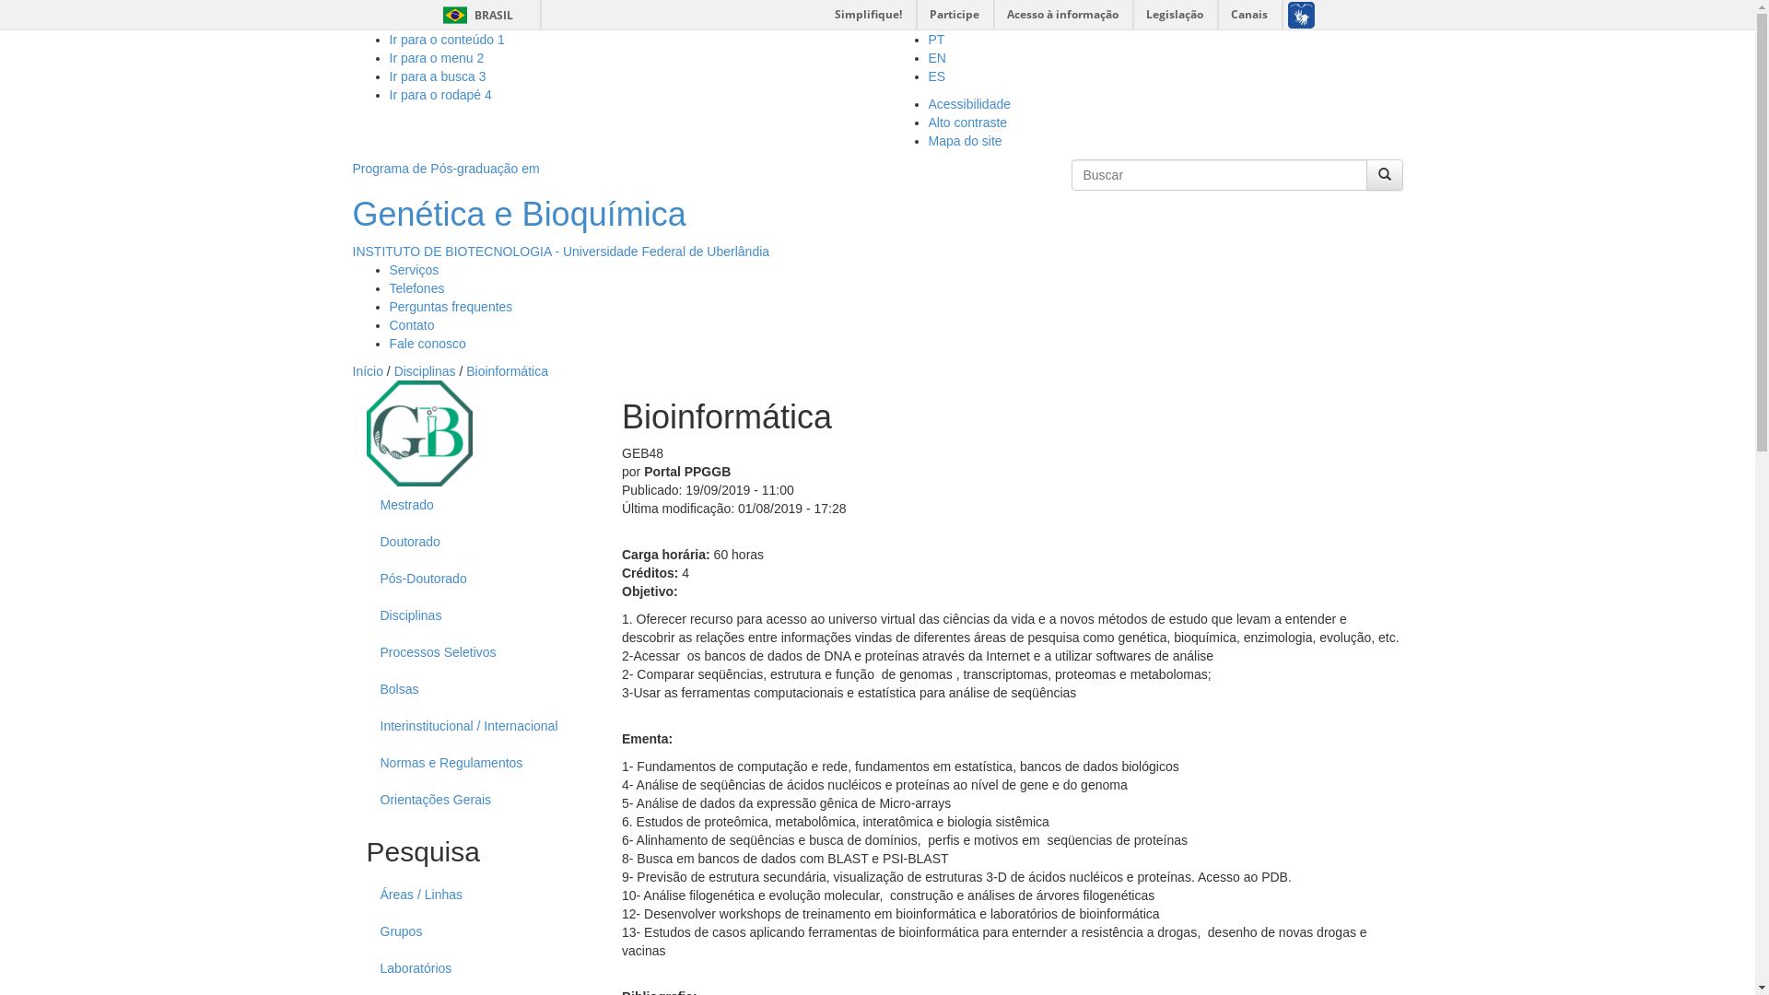 Image resolution: width=1769 pixels, height=995 pixels. Describe the element at coordinates (411, 325) in the screenshot. I see `Contato` at that location.